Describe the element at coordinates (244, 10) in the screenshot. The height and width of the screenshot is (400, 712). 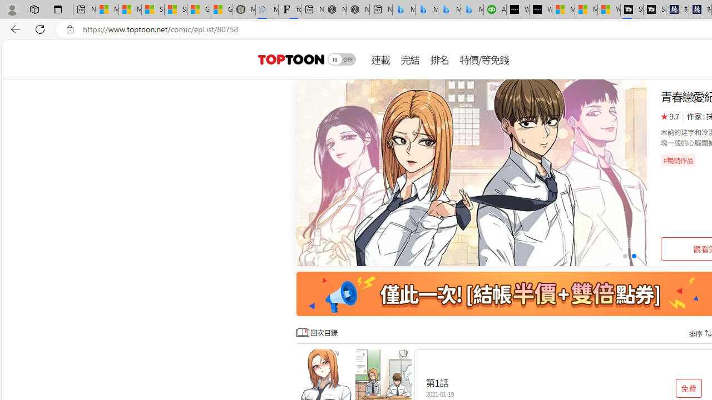
I see `Manatee Mortality Statistics | FWC` at that location.